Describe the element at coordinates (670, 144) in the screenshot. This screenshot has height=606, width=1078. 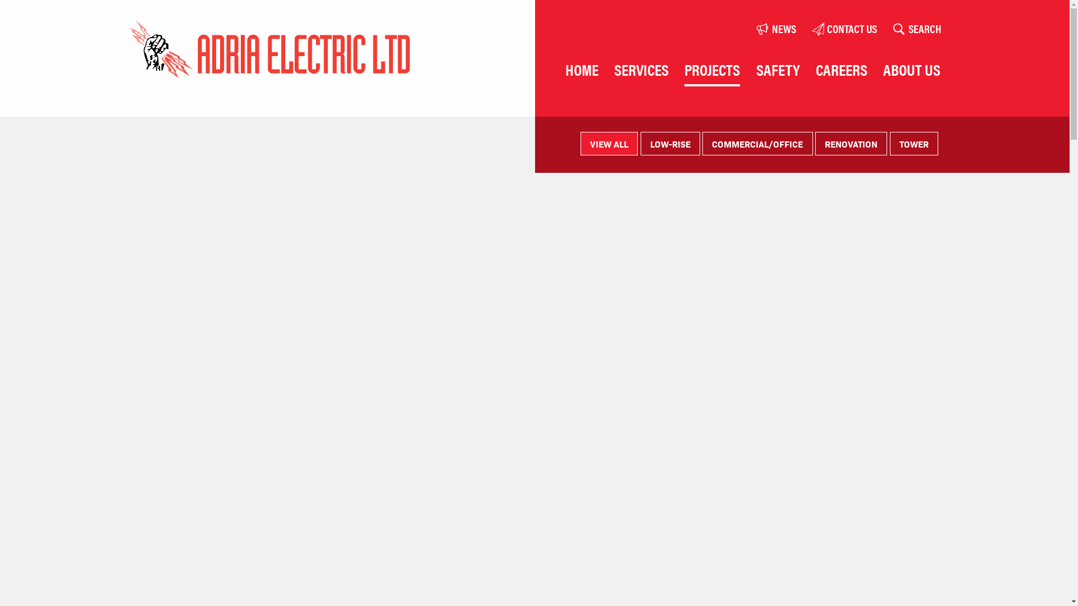
I see `LOW-RISE` at that location.